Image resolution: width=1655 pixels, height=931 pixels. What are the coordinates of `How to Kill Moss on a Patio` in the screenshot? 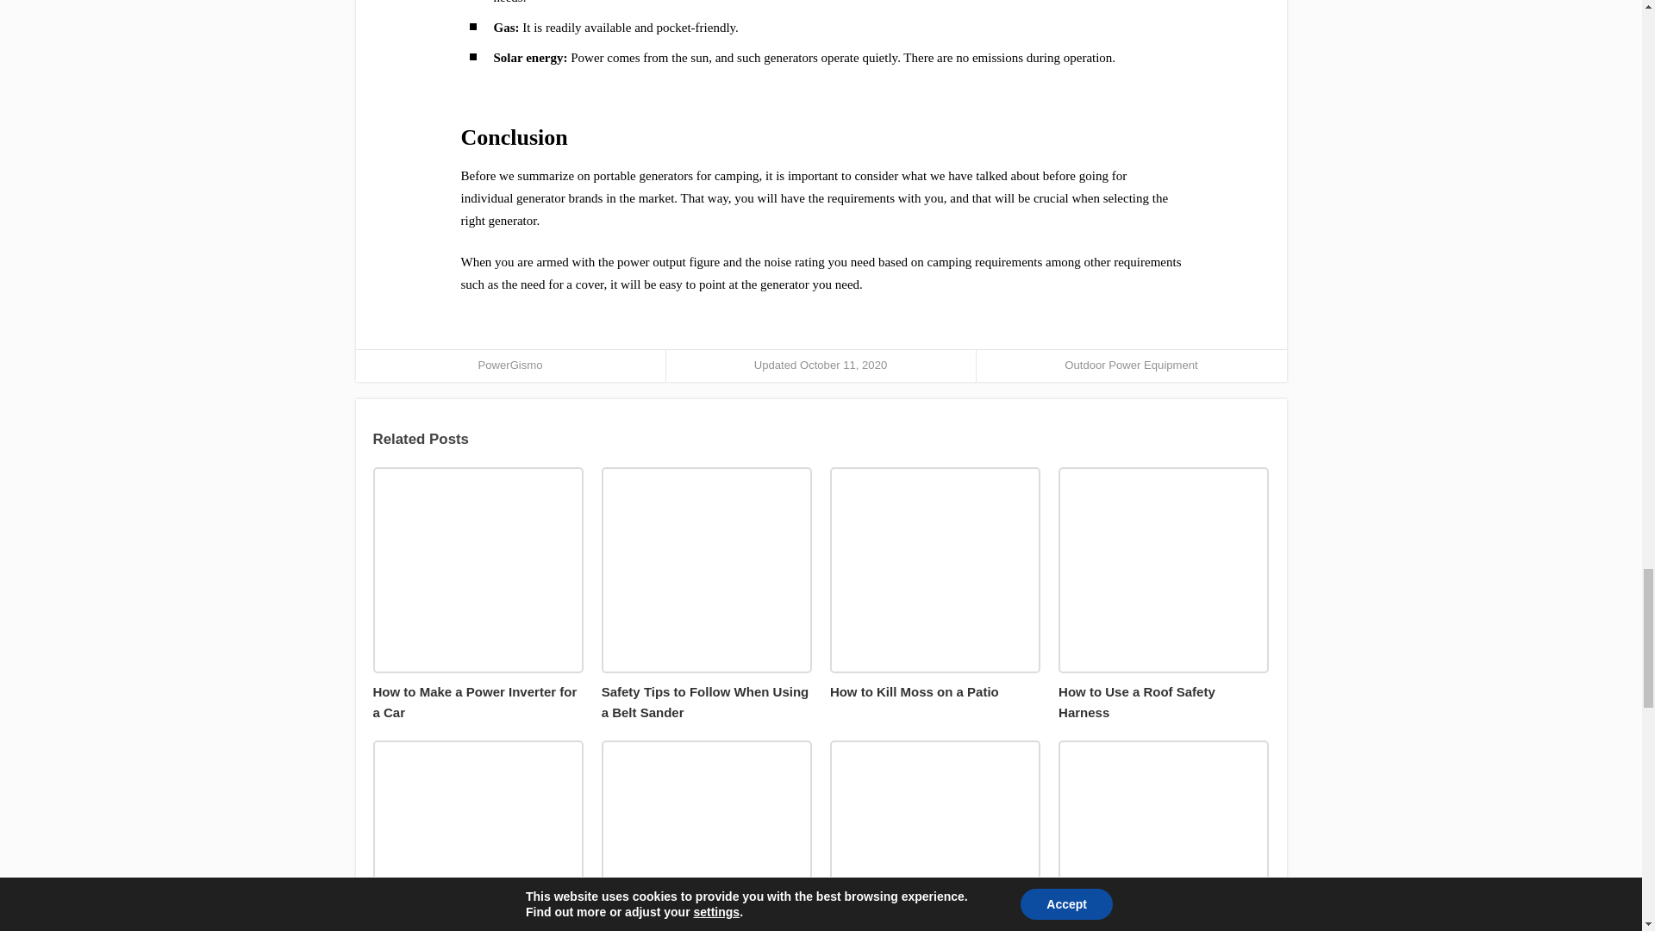 It's located at (935, 584).